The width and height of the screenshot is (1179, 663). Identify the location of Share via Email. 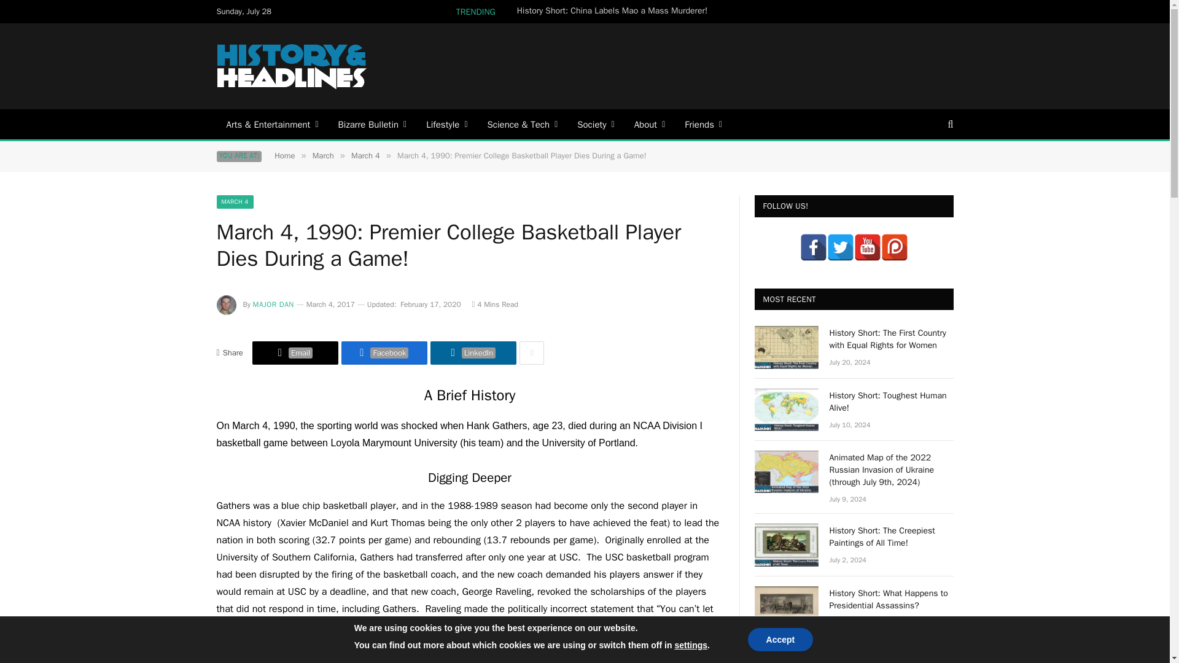
(295, 353).